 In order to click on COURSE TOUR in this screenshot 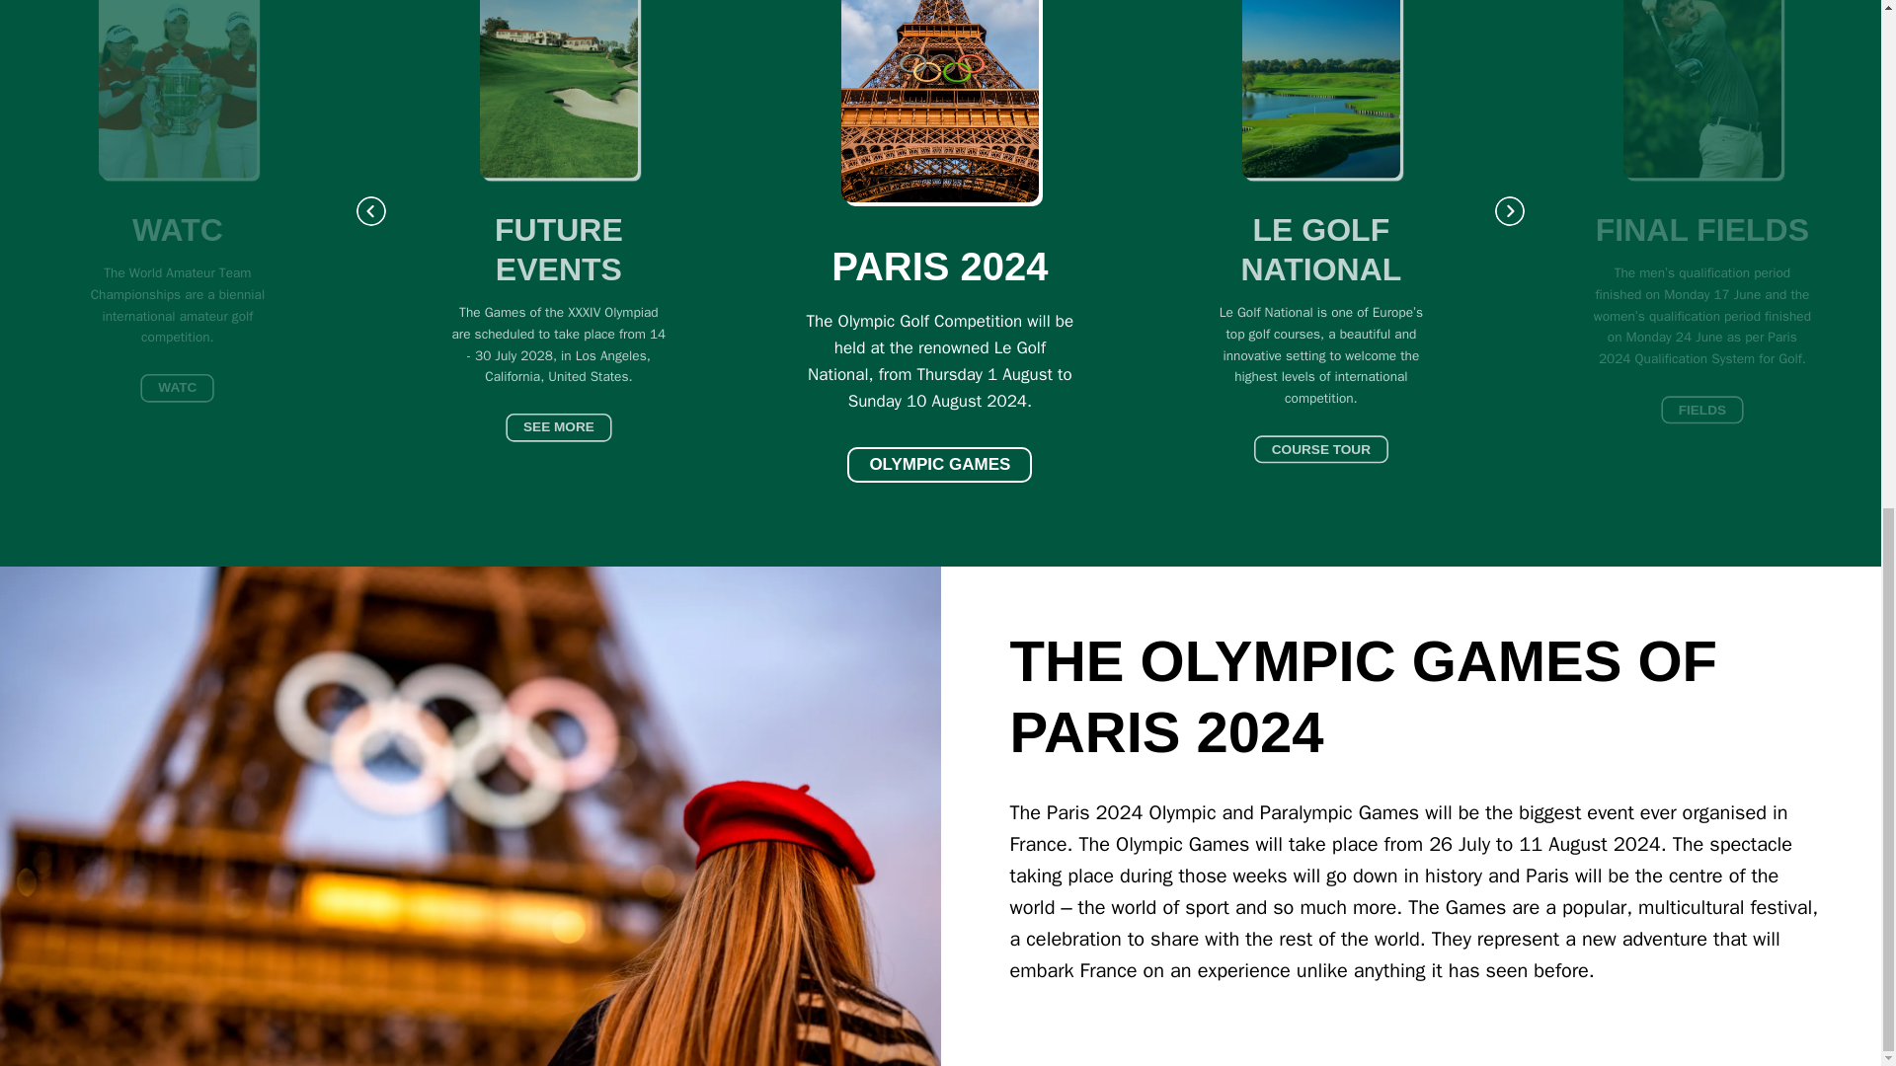, I will do `click(1337, 451)`.